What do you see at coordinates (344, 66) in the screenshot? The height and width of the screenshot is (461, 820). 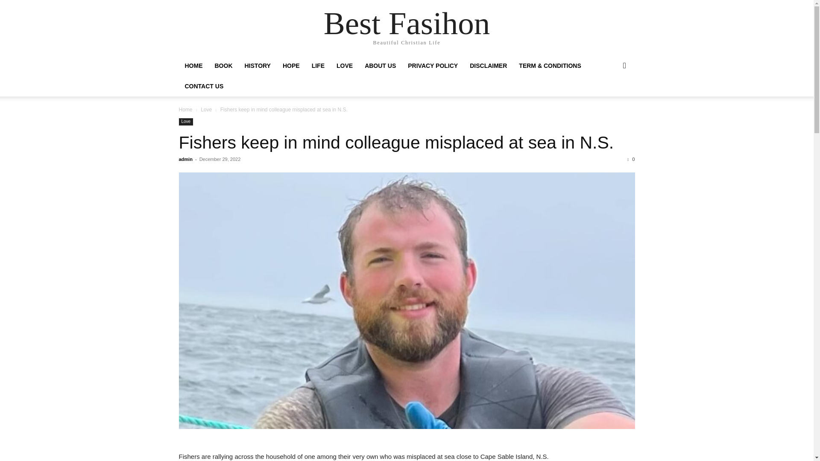 I see `LOVE` at bounding box center [344, 66].